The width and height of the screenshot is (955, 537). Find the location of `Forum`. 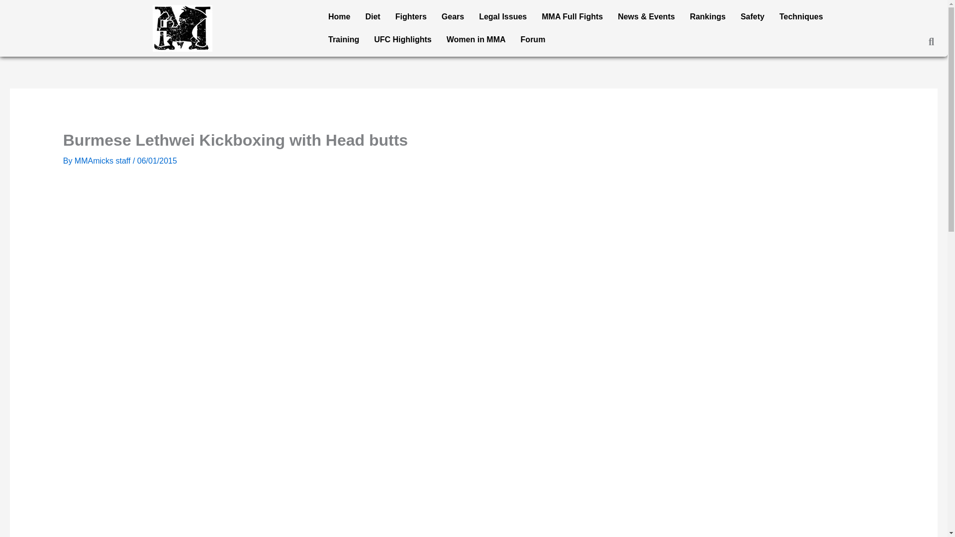

Forum is located at coordinates (533, 40).